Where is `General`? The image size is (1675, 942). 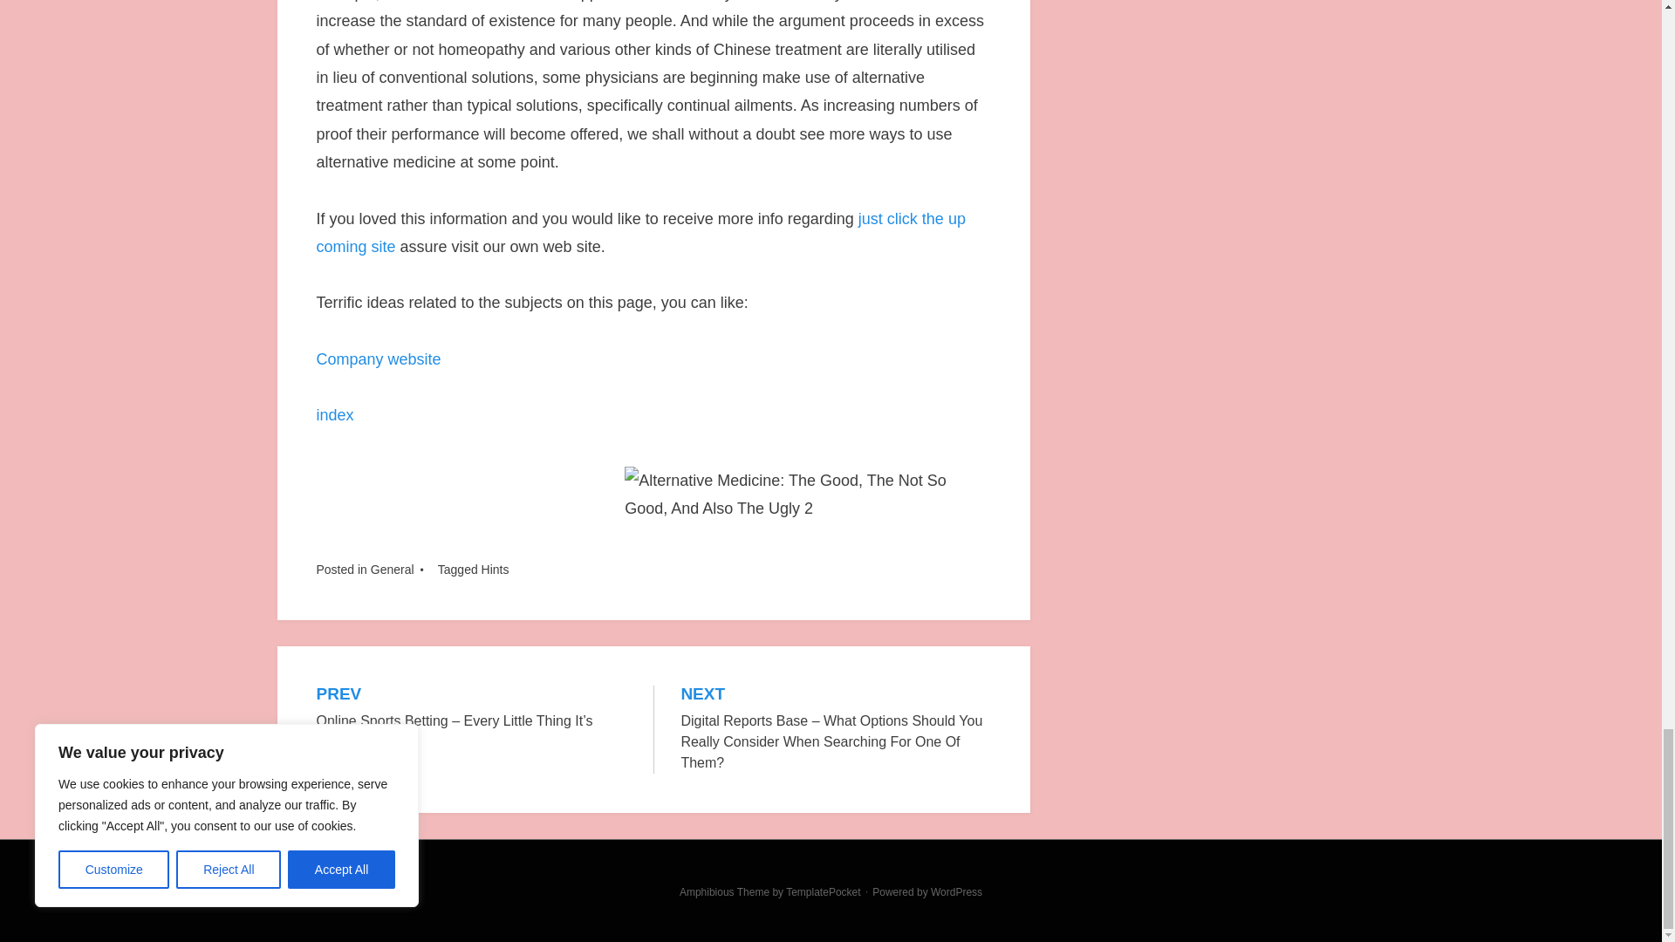 General is located at coordinates (392, 569).